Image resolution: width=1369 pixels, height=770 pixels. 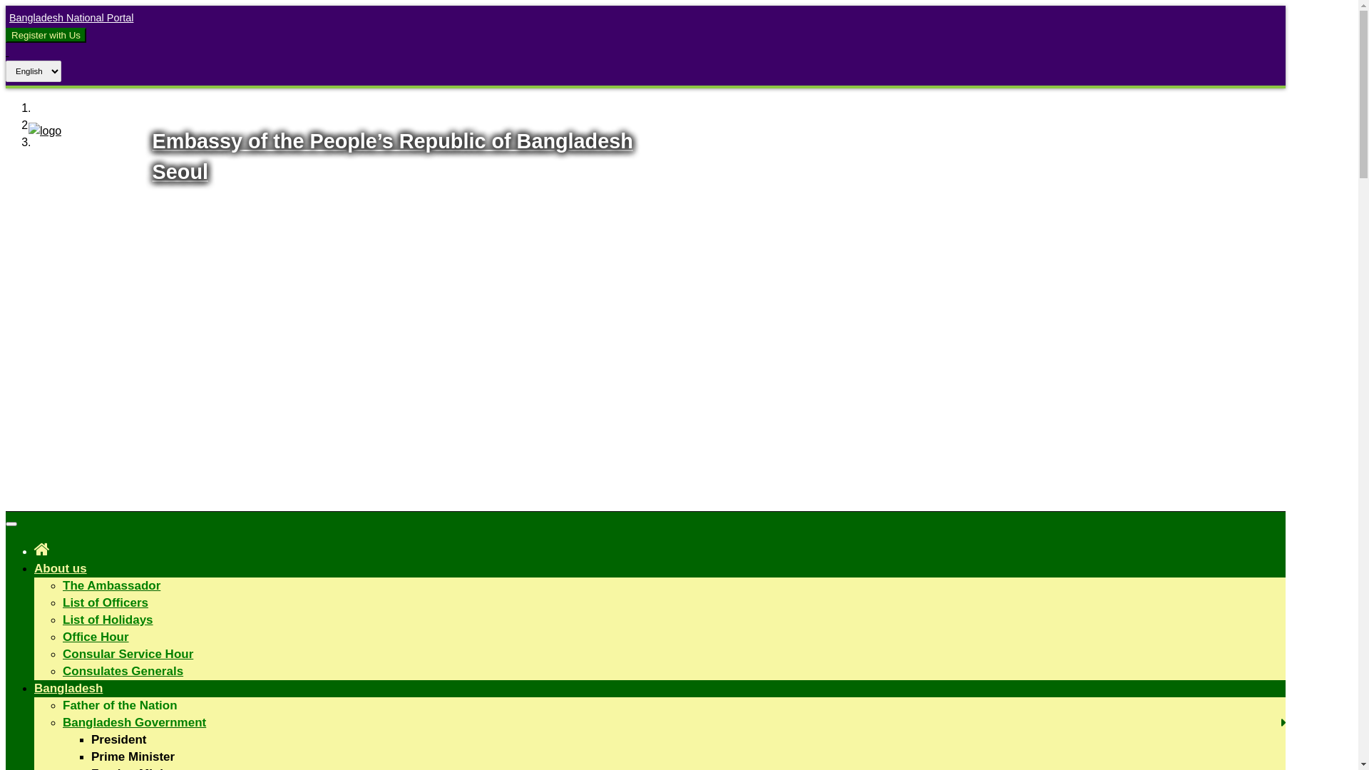 I want to click on Bangladesh National Portal, so click(x=70, y=18).